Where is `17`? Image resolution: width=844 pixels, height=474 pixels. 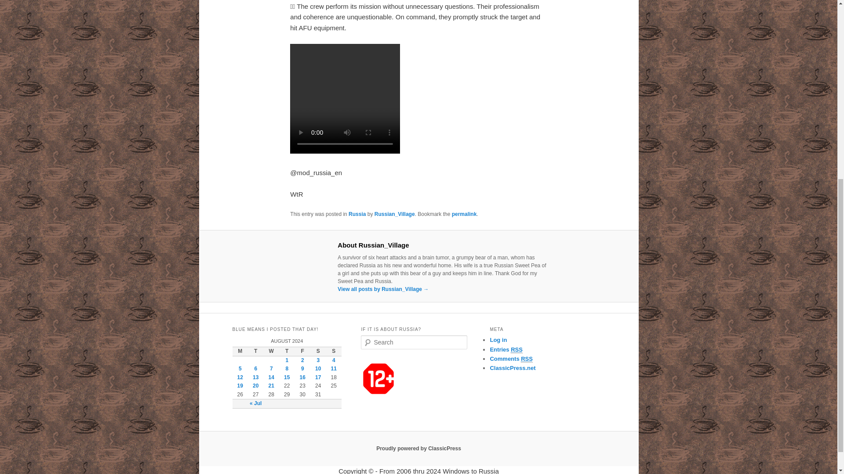 17 is located at coordinates (317, 377).